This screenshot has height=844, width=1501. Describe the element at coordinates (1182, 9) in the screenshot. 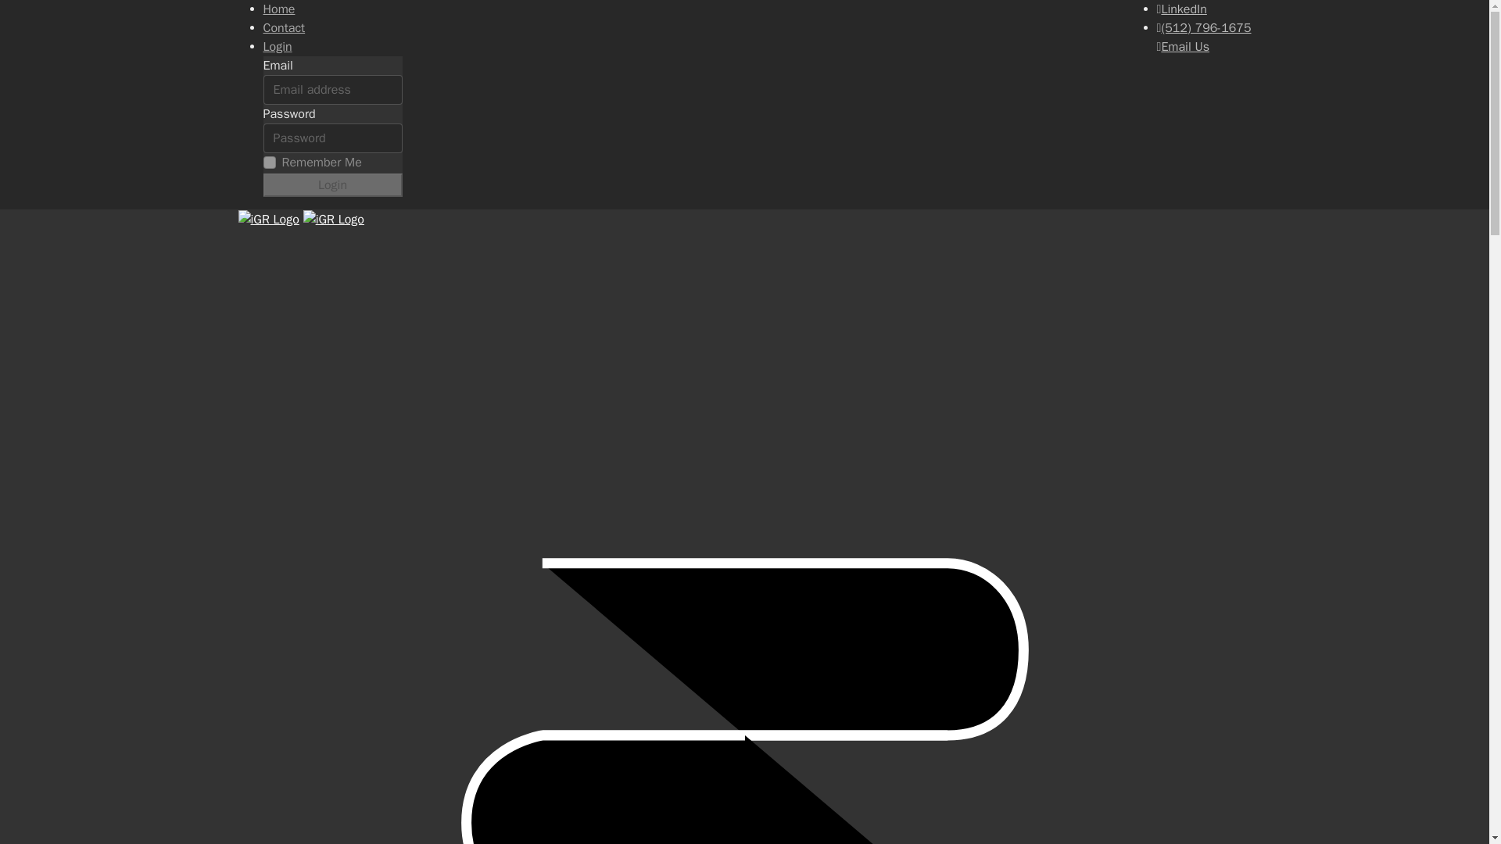

I see `LinkedIn` at that location.